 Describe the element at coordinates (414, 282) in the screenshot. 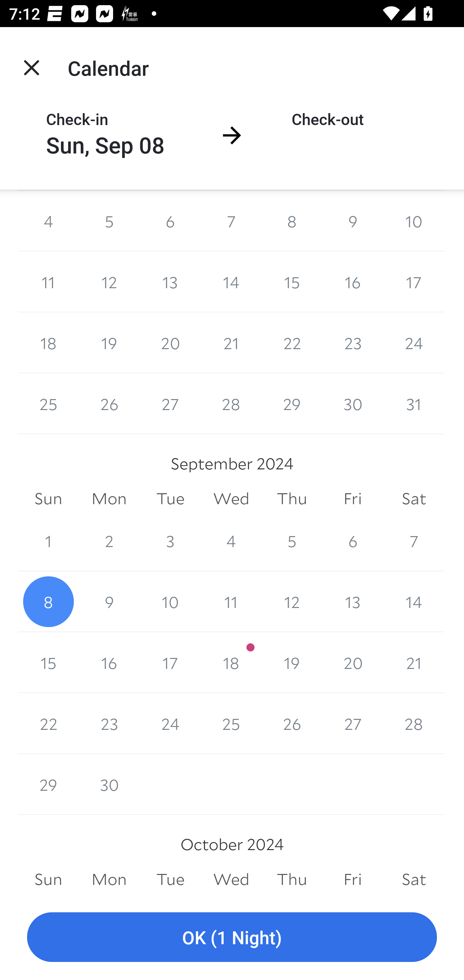

I see `17 17 August 2024` at that location.